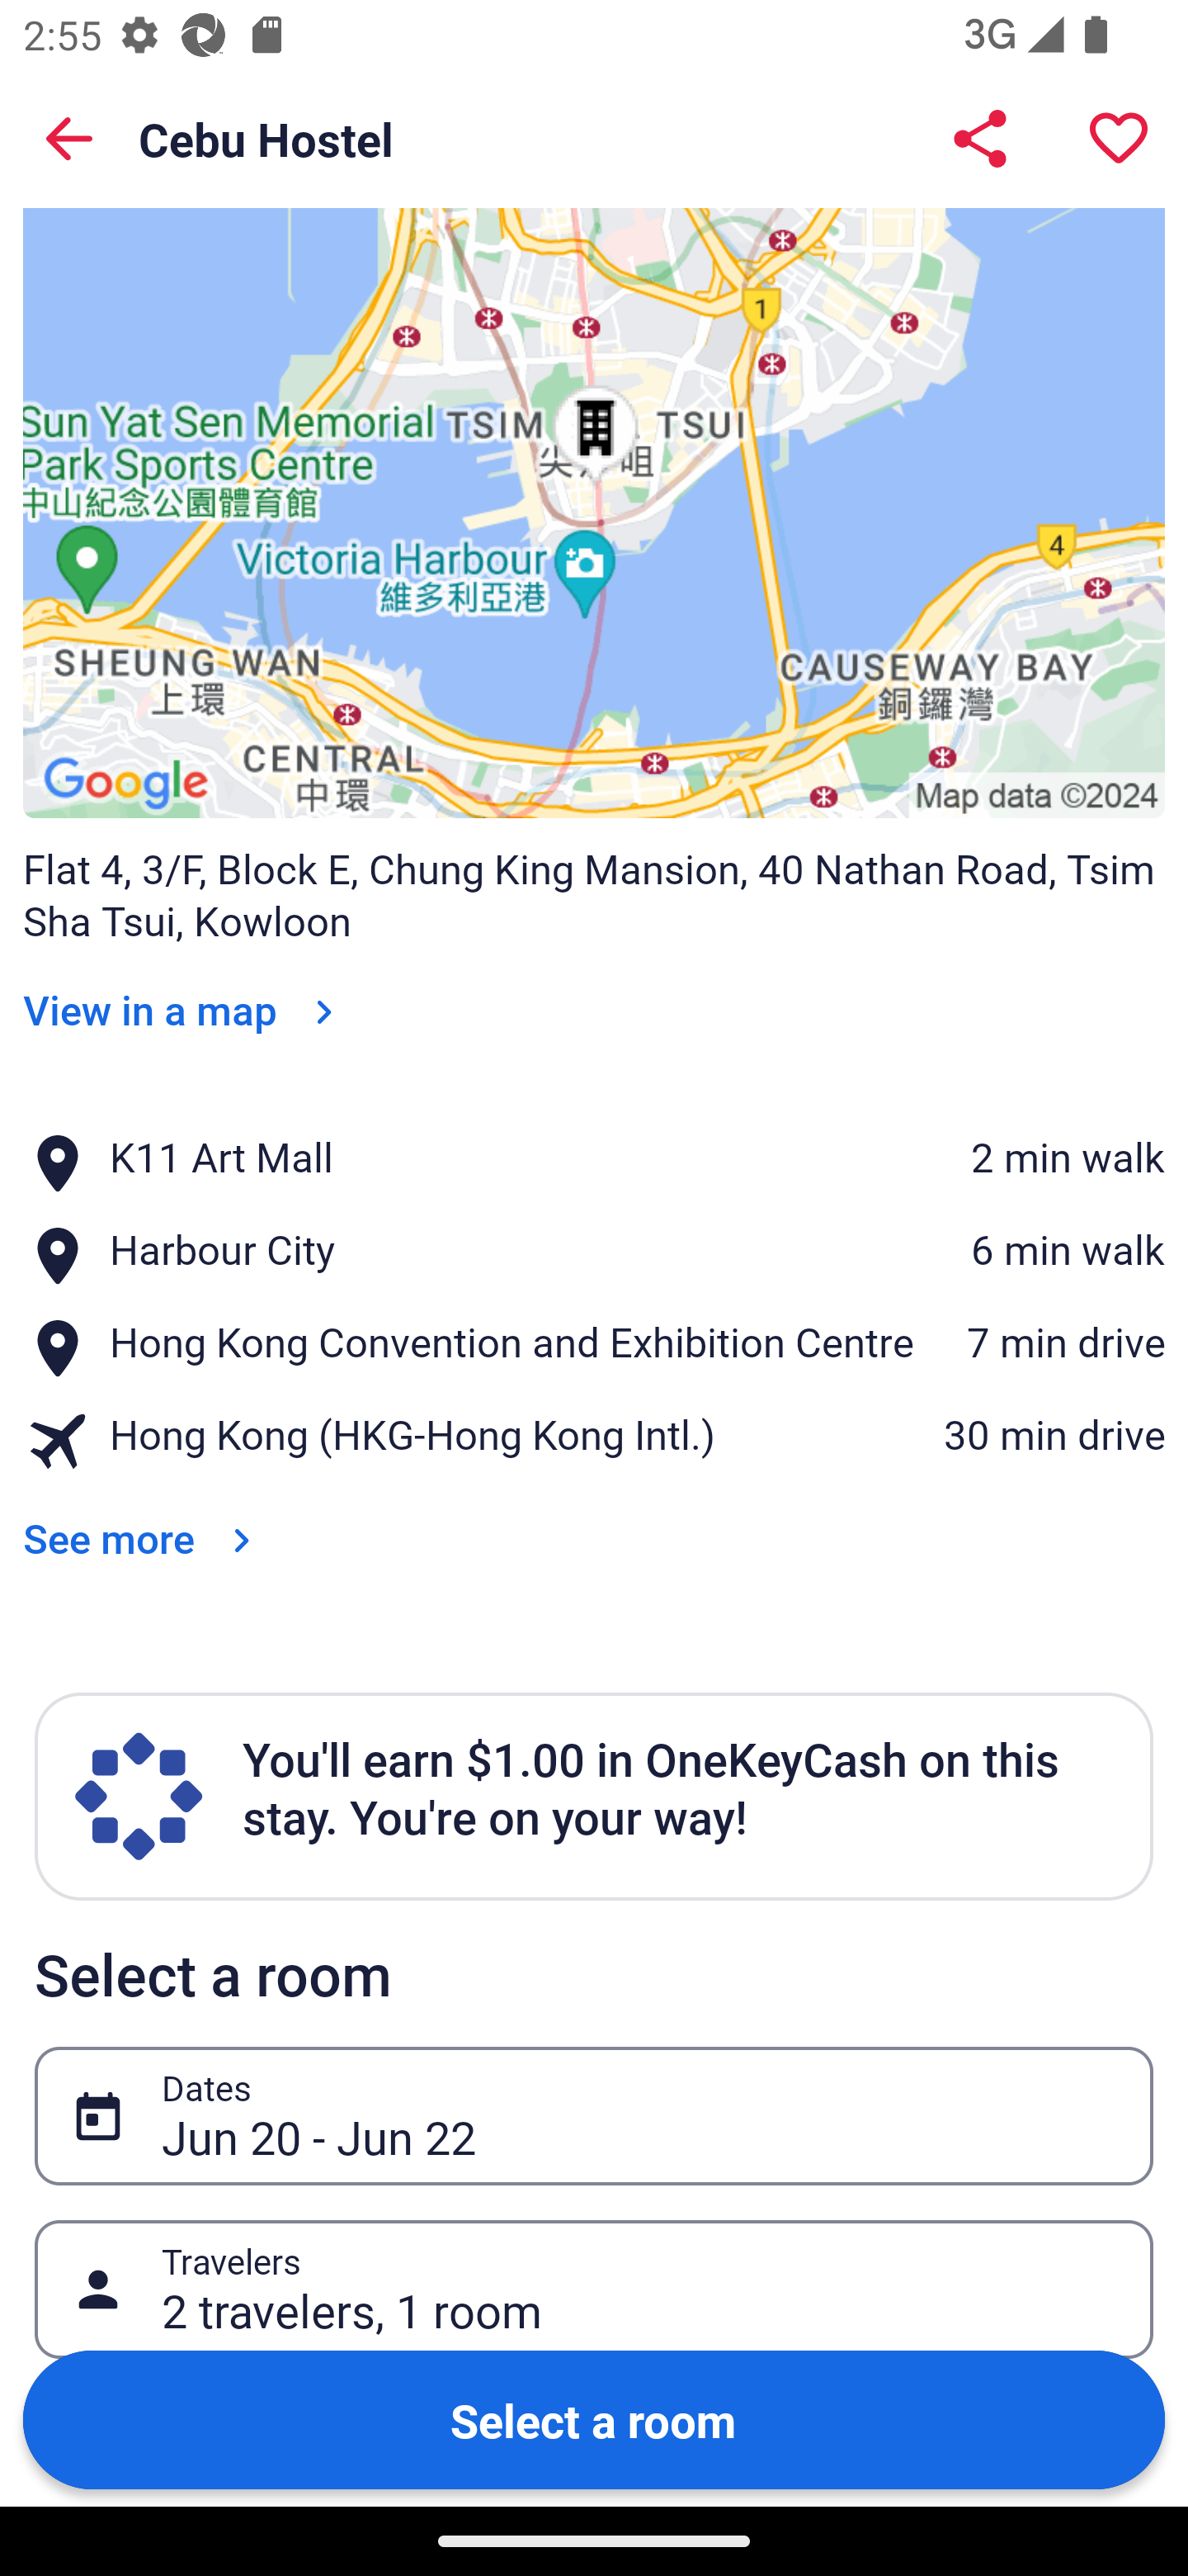  I want to click on See more, so click(143, 1517).